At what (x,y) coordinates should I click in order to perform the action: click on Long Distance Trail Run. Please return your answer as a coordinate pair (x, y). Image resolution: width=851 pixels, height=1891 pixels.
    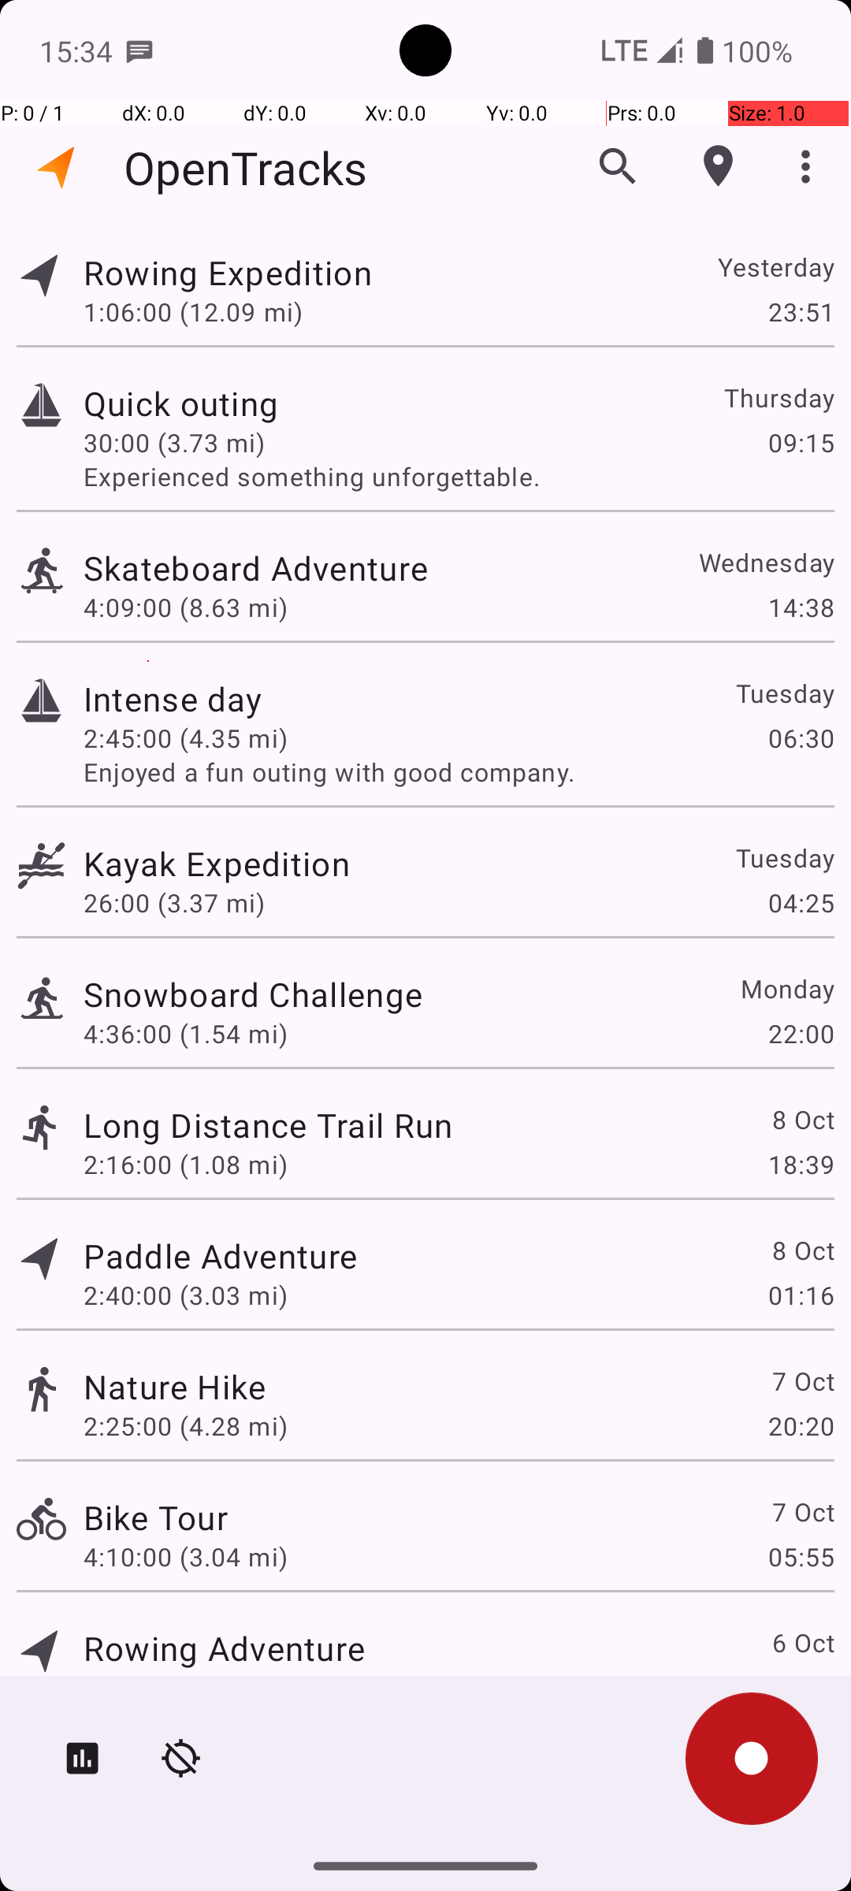
    Looking at the image, I should click on (268, 1125).